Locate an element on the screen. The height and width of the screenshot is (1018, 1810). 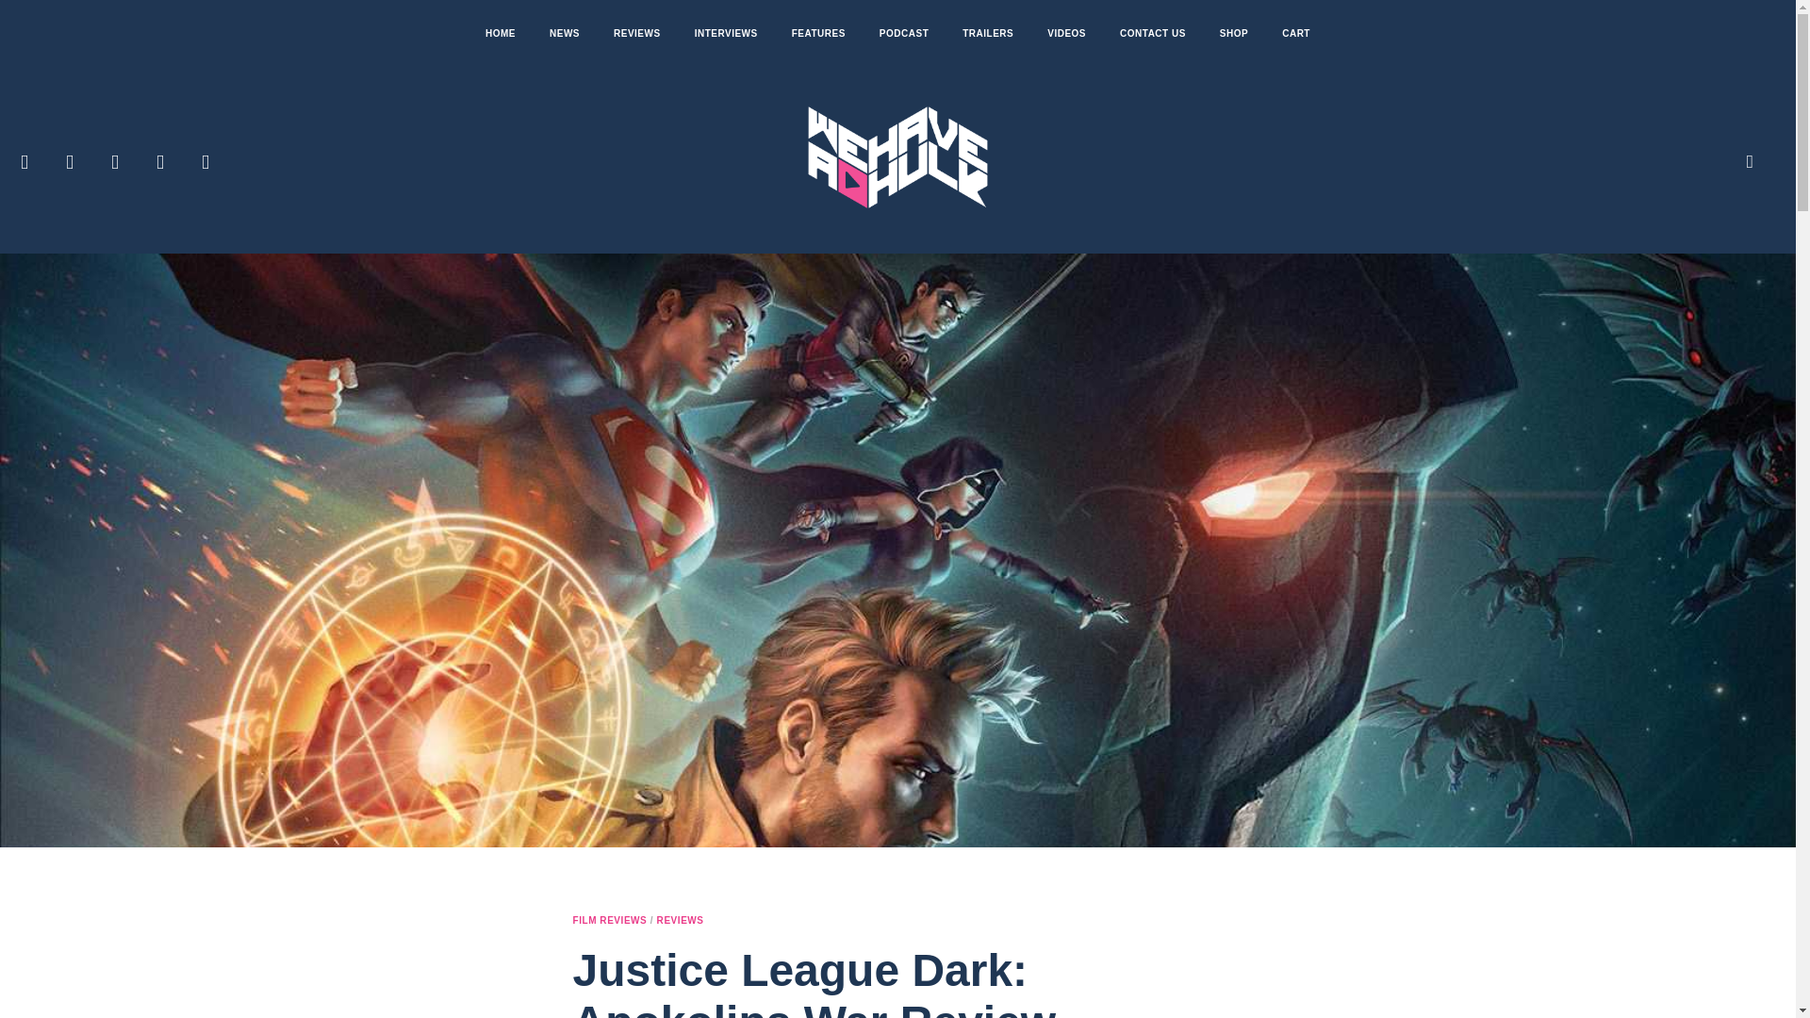
SHOP is located at coordinates (1234, 34).